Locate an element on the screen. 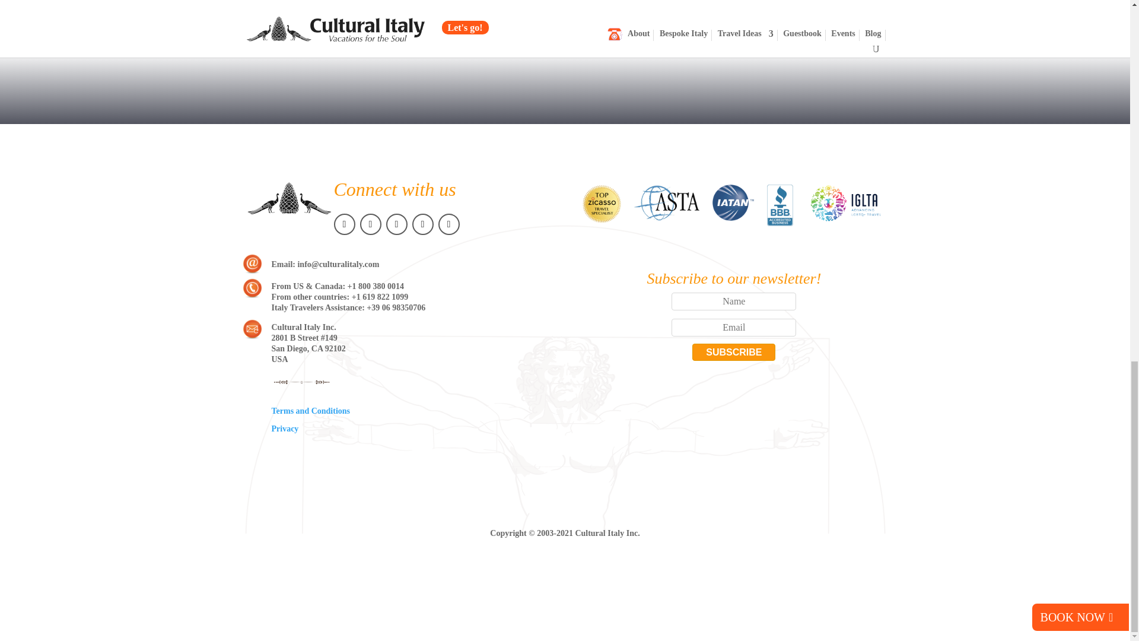 This screenshot has width=1139, height=641. Follow on Facebook is located at coordinates (344, 224).